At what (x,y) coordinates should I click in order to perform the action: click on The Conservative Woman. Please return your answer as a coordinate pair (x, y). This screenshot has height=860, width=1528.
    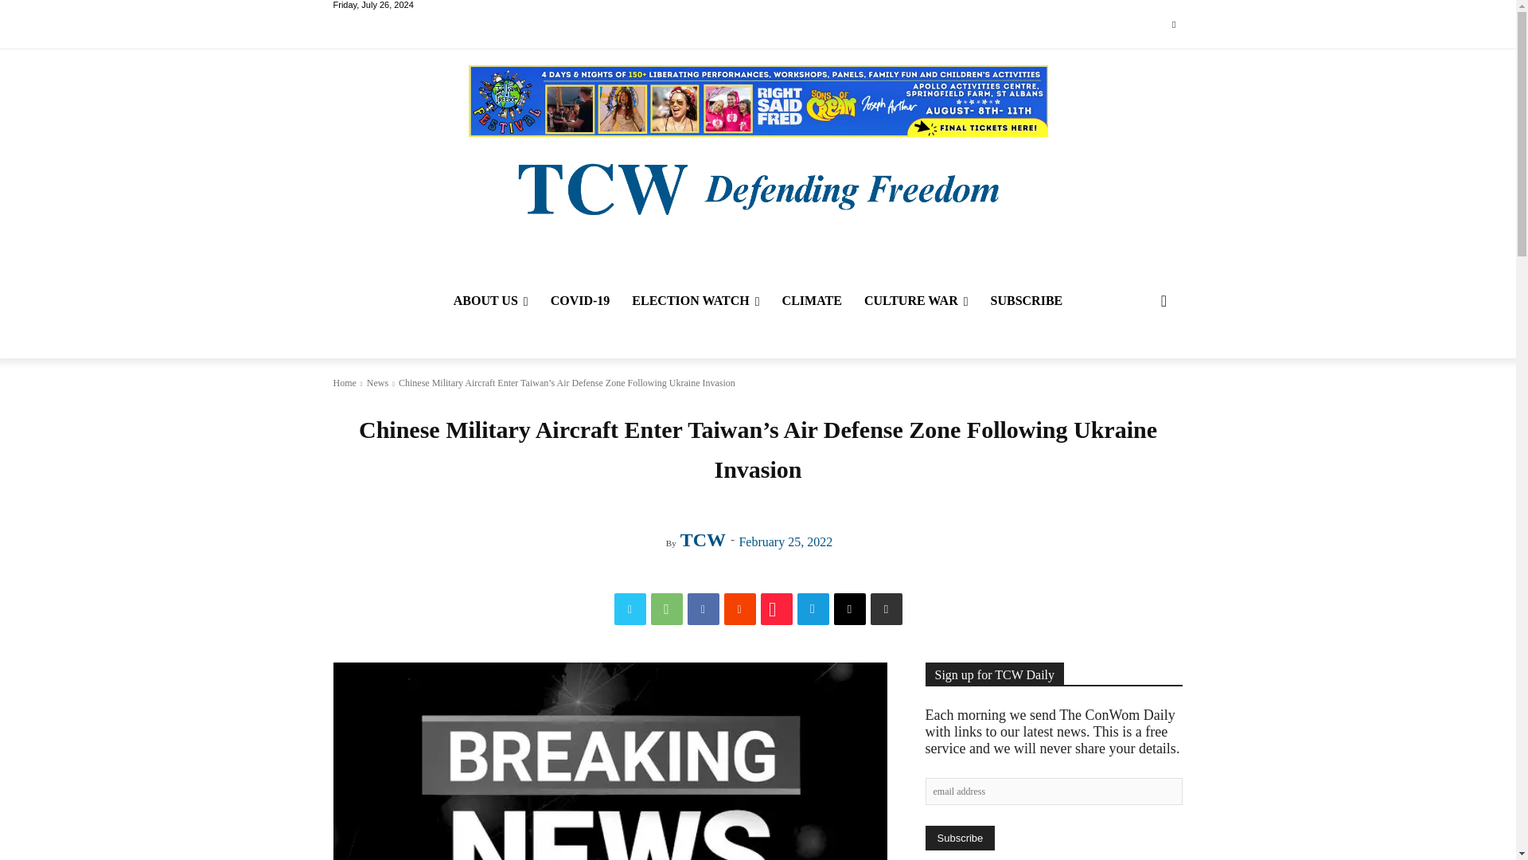
    Looking at the image, I should click on (757, 187).